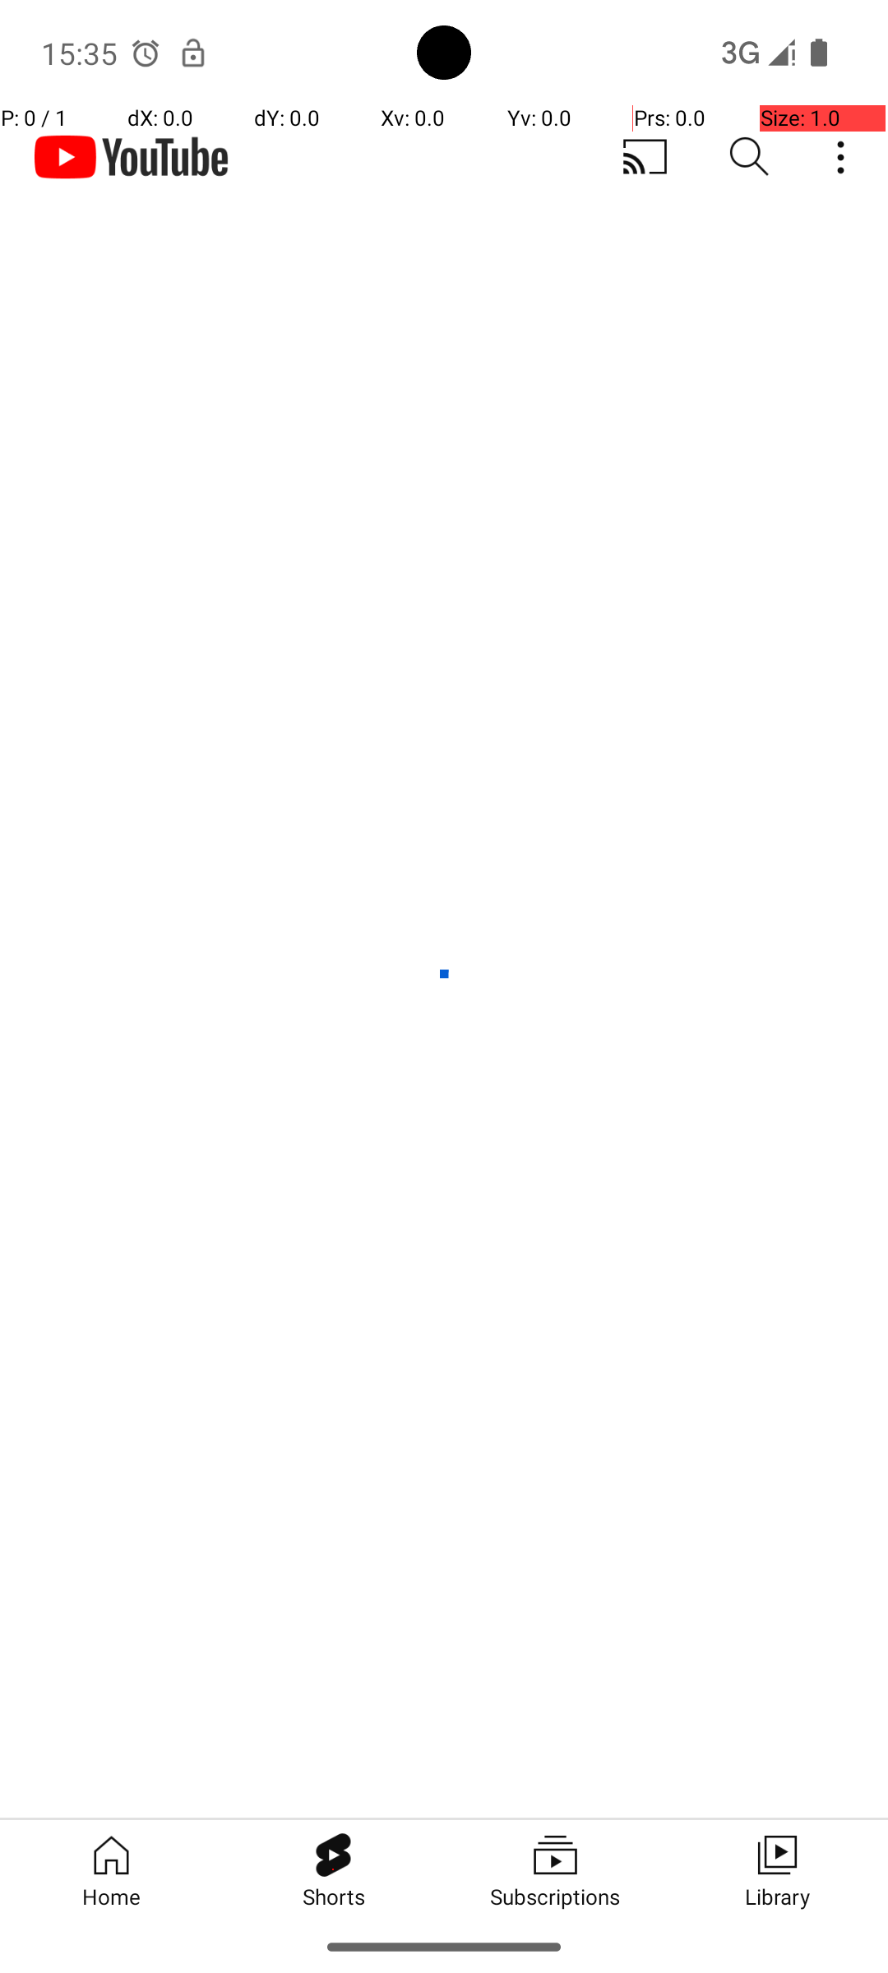 This screenshot has height=1973, width=888. Describe the element at coordinates (645, 157) in the screenshot. I see `Cast. Disconnected` at that location.